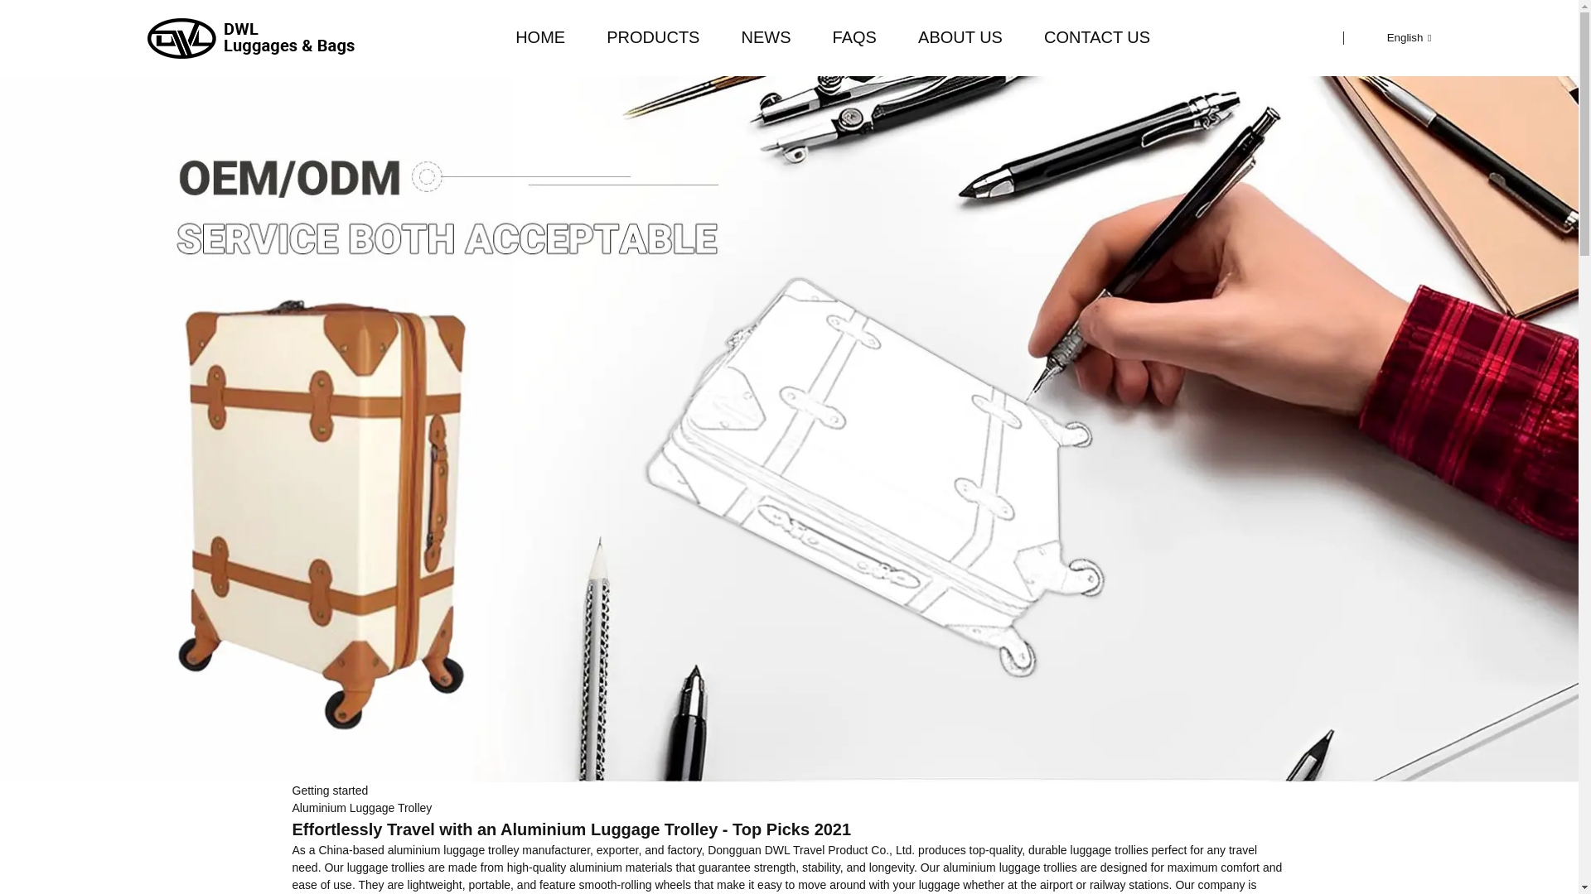 The height and width of the screenshot is (894, 1591). What do you see at coordinates (1395, 36) in the screenshot?
I see `English` at bounding box center [1395, 36].